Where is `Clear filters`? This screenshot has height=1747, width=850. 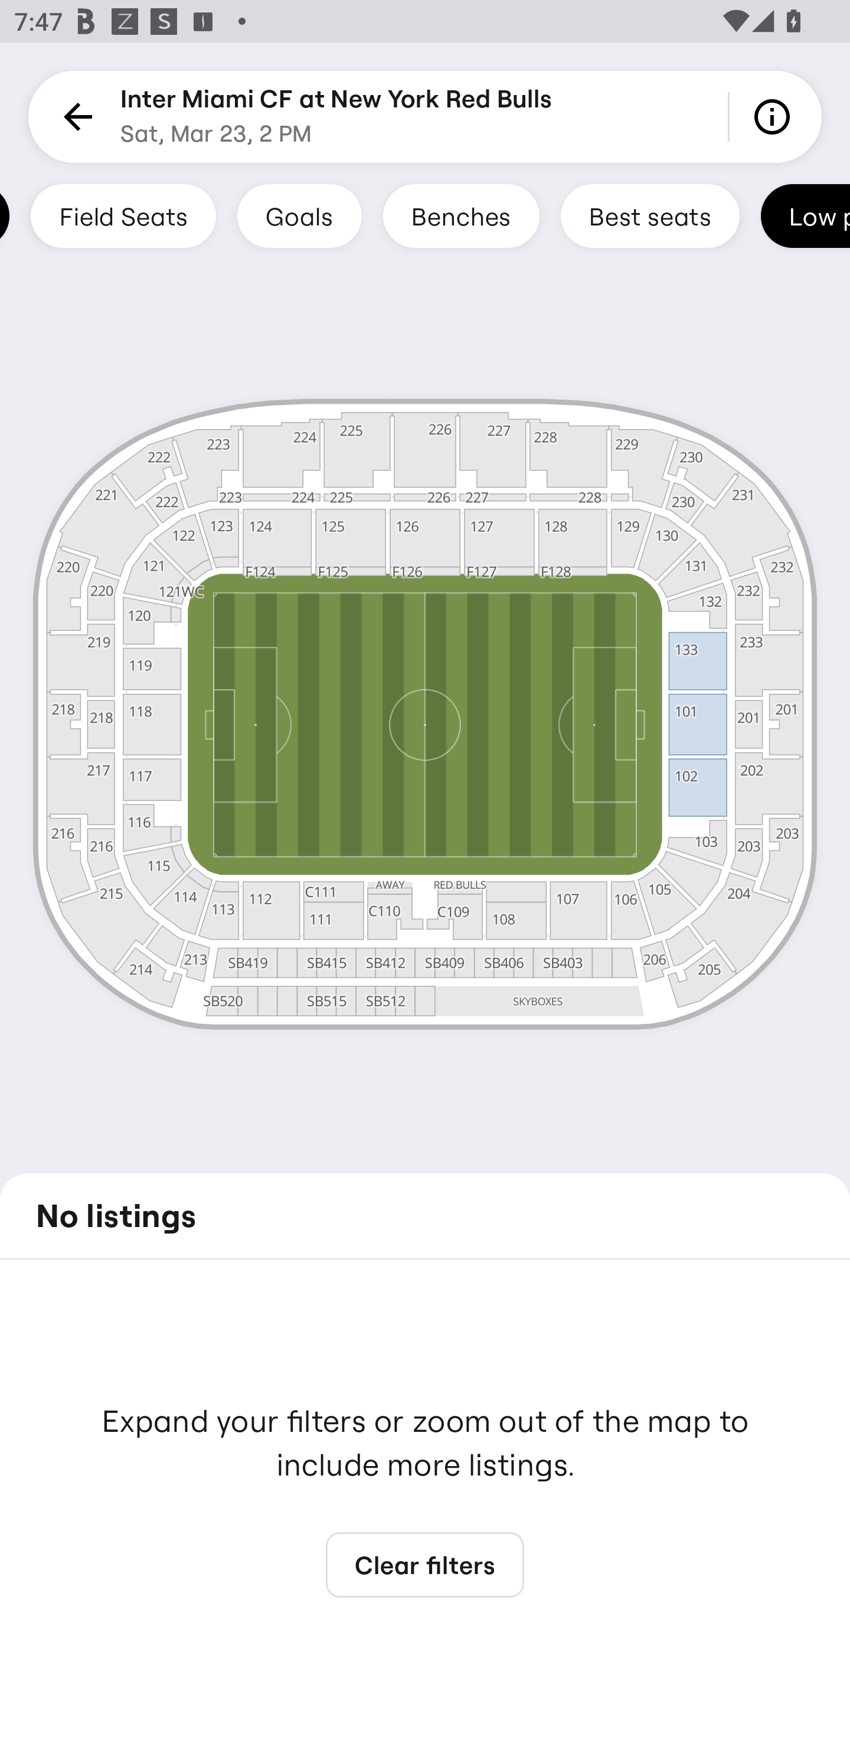 Clear filters is located at coordinates (425, 1565).